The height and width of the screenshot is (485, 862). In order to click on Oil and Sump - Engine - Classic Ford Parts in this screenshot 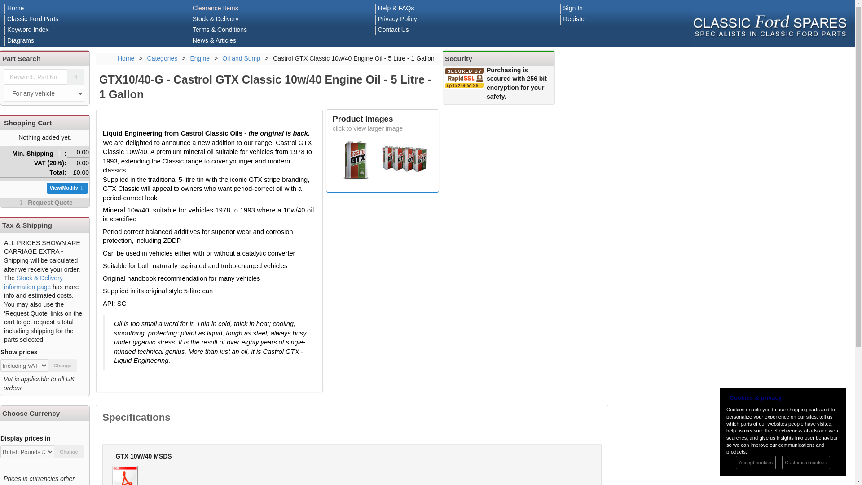, I will do `click(241, 58)`.